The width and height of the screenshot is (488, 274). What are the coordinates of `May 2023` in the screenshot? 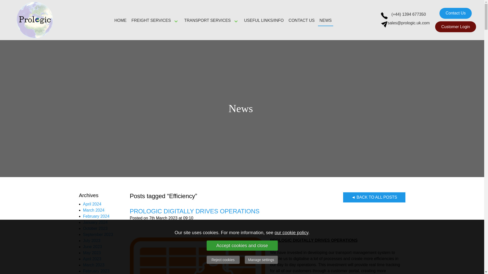 It's located at (91, 253).